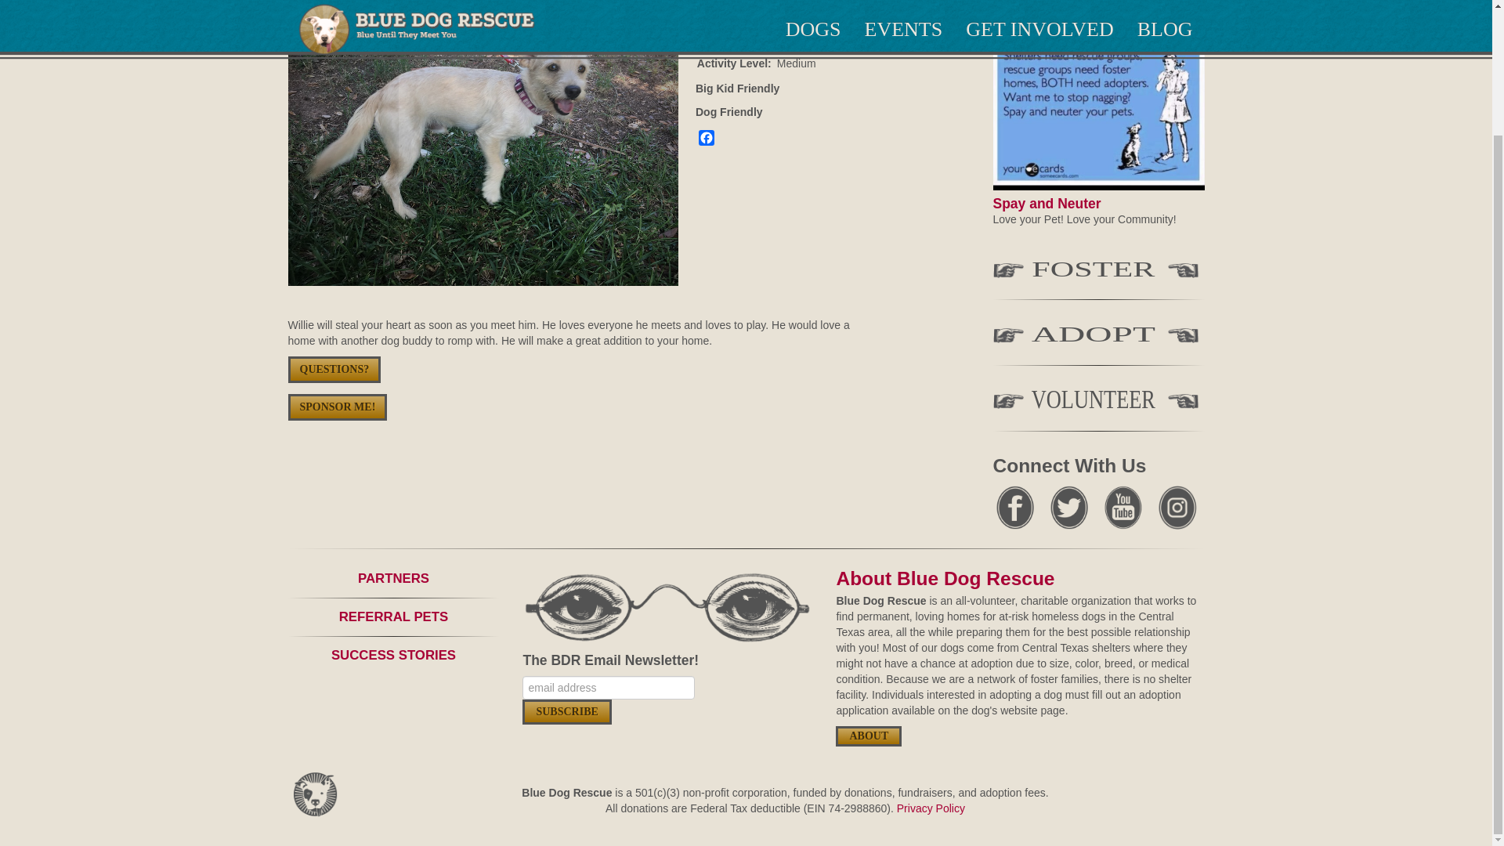 This screenshot has height=846, width=1504. What do you see at coordinates (393, 616) in the screenshot?
I see `REFERRAL PETS` at bounding box center [393, 616].